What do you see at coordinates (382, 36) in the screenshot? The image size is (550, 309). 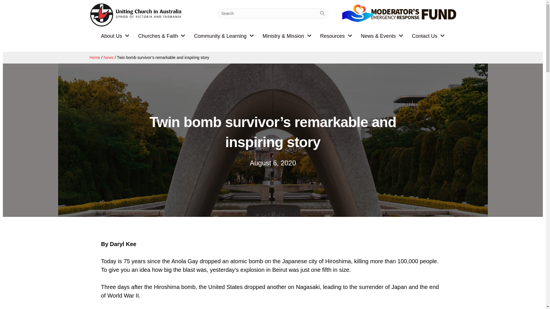 I see `News & Events` at bounding box center [382, 36].